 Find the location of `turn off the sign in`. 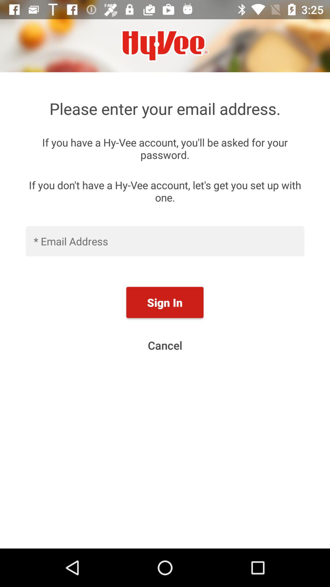

turn off the sign in is located at coordinates (165, 302).